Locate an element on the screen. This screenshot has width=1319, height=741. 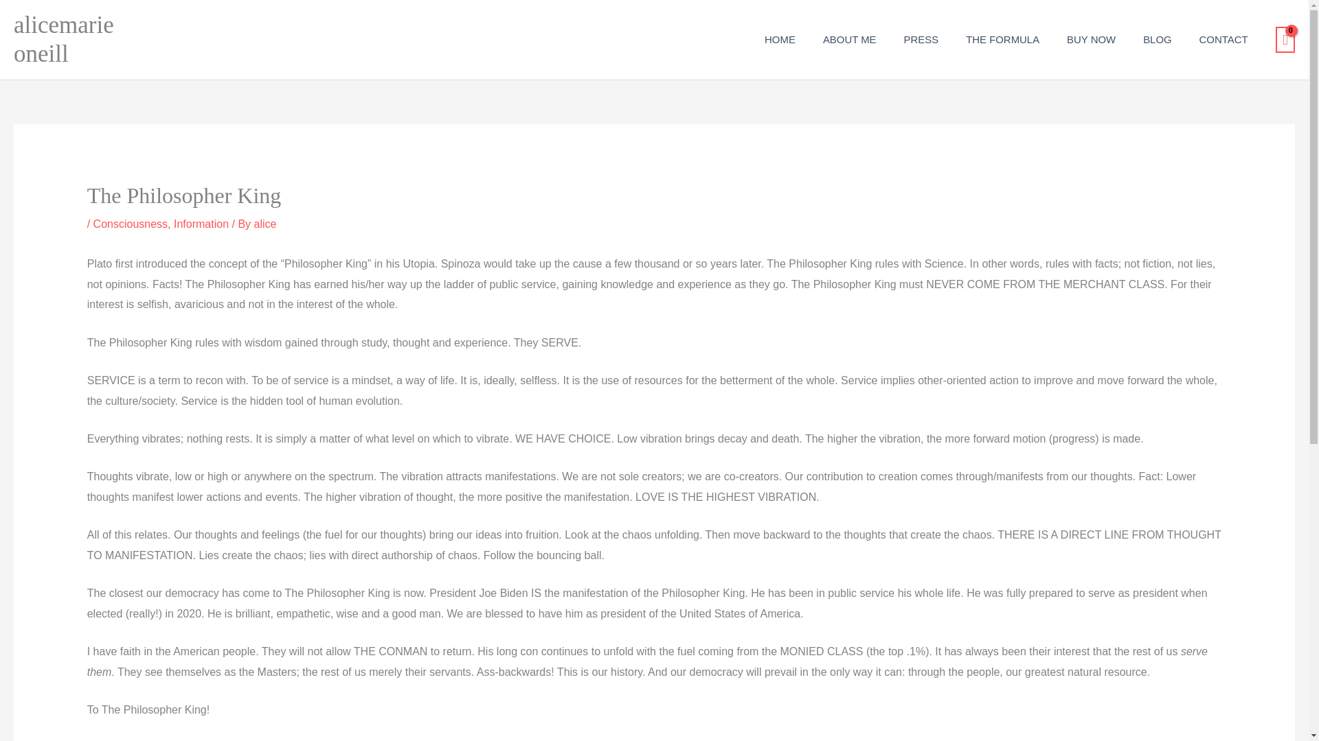
PRESS is located at coordinates (921, 39).